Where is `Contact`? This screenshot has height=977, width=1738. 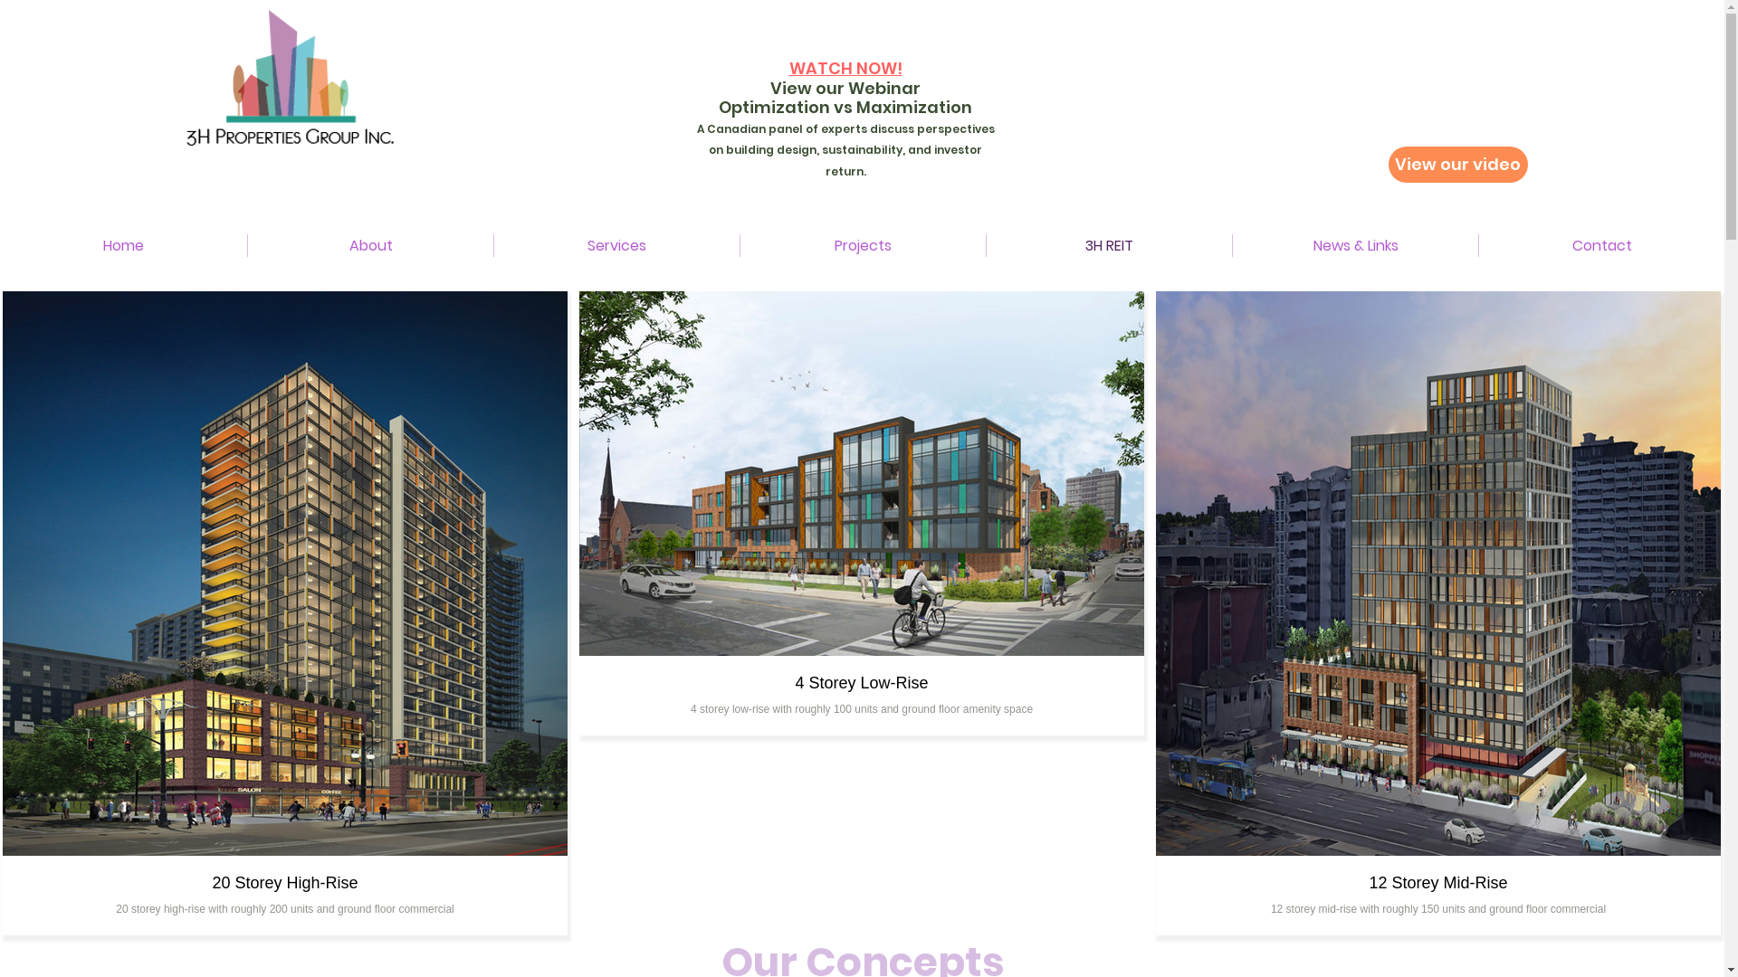 Contact is located at coordinates (1602, 246).